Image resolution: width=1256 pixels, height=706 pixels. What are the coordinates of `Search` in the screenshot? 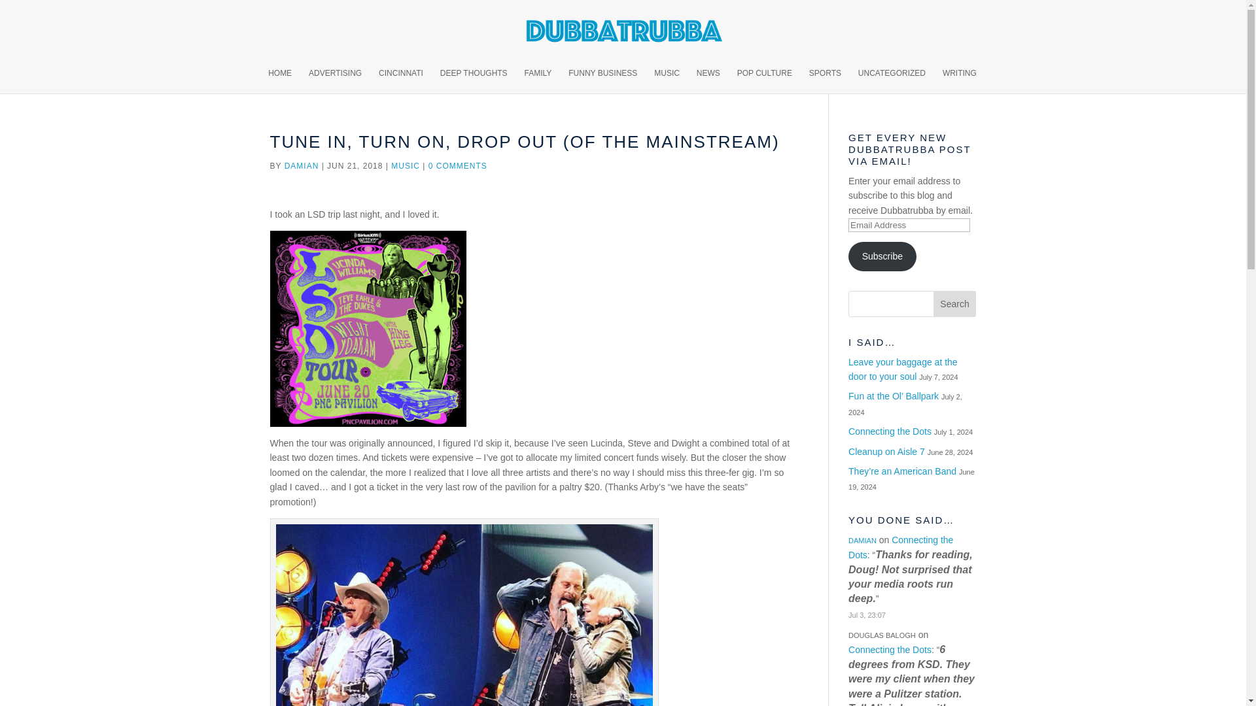 It's located at (955, 303).